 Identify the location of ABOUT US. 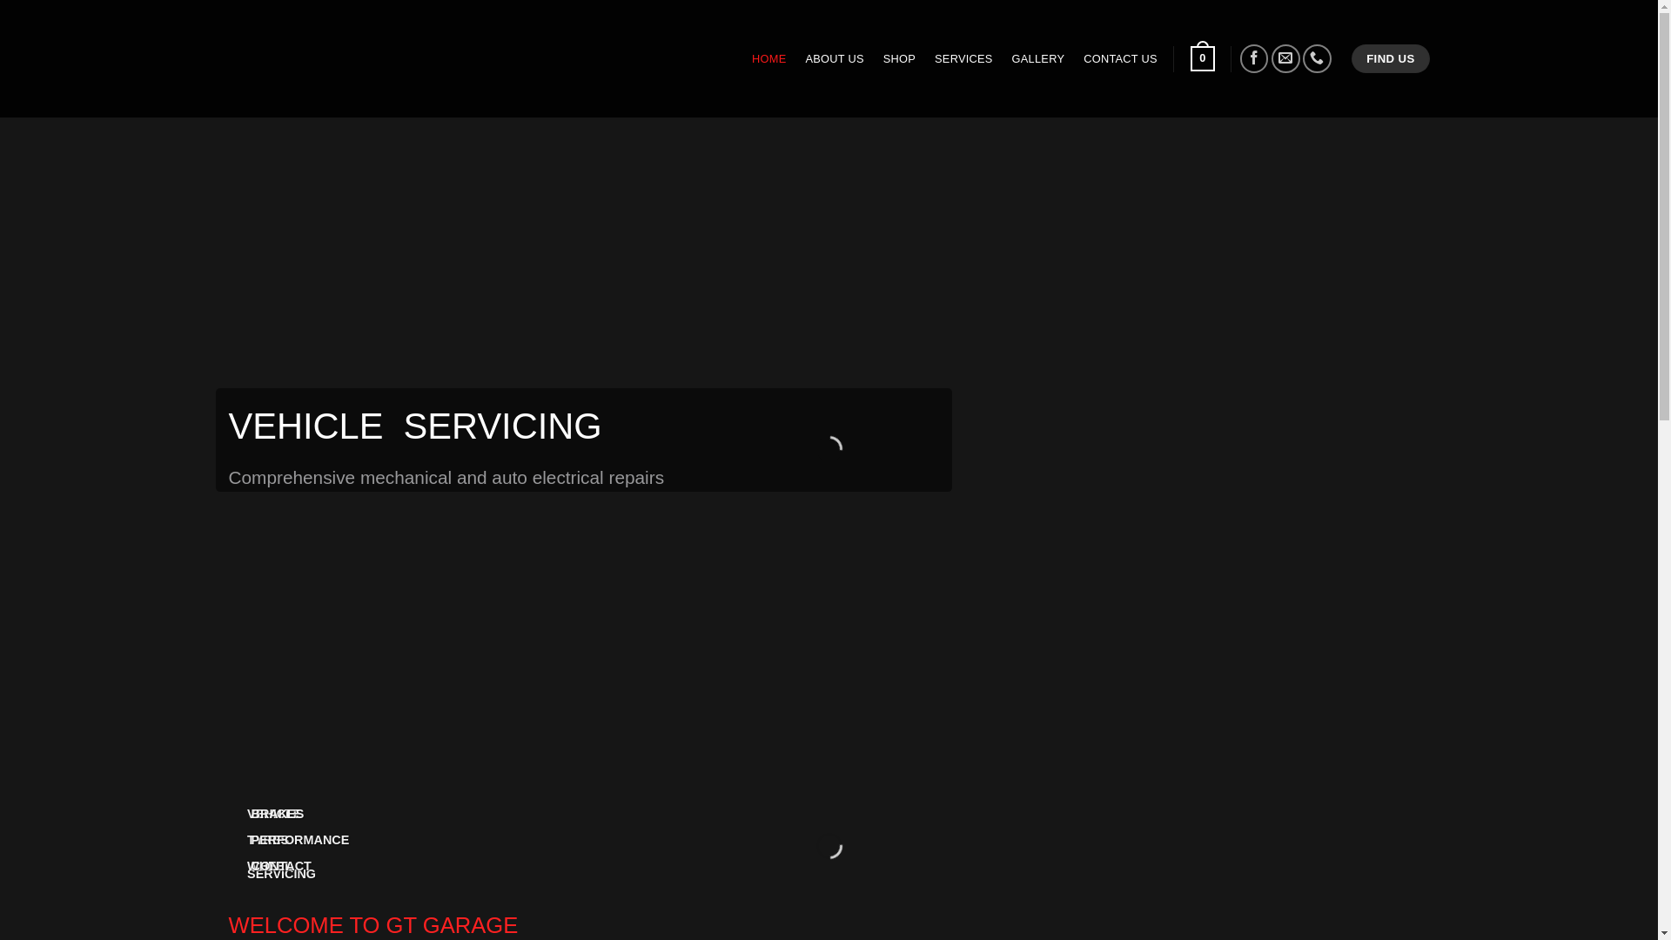
(835, 59).